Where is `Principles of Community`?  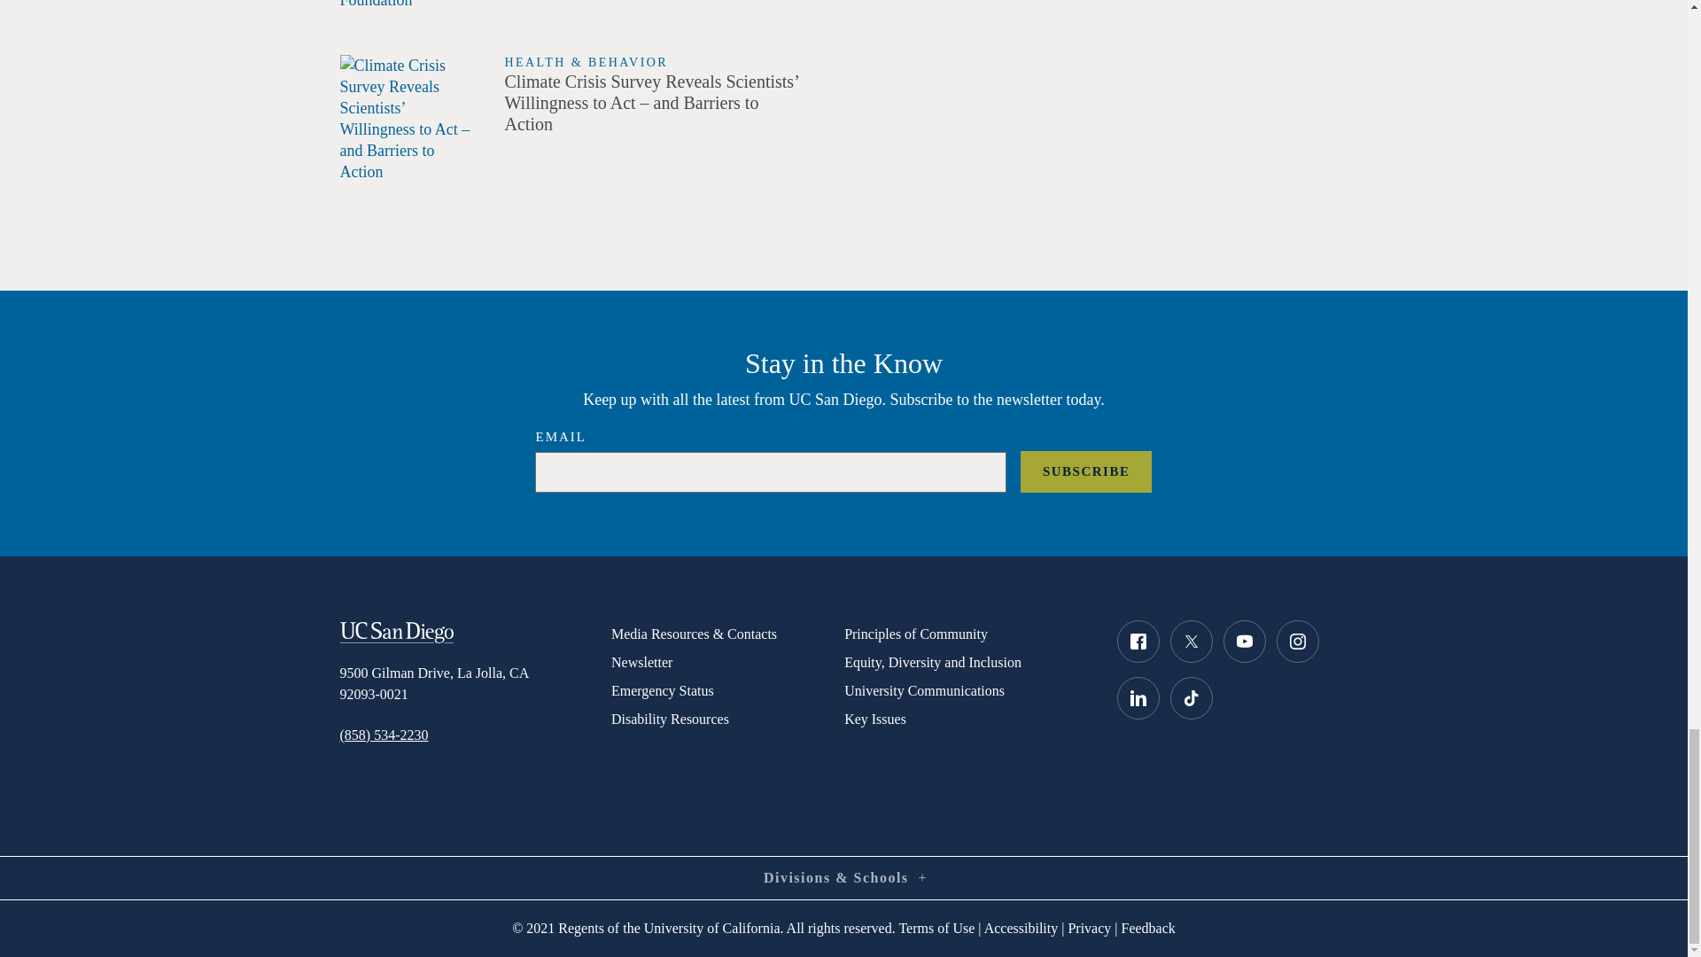 Principles of Community is located at coordinates (966, 634).